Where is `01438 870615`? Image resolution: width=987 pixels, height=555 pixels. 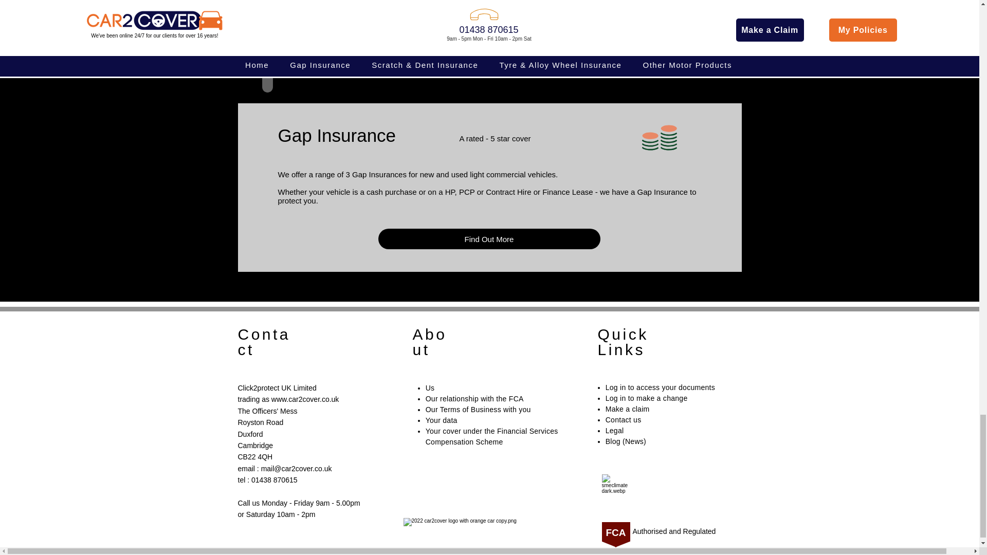 01438 870615 is located at coordinates (275, 479).